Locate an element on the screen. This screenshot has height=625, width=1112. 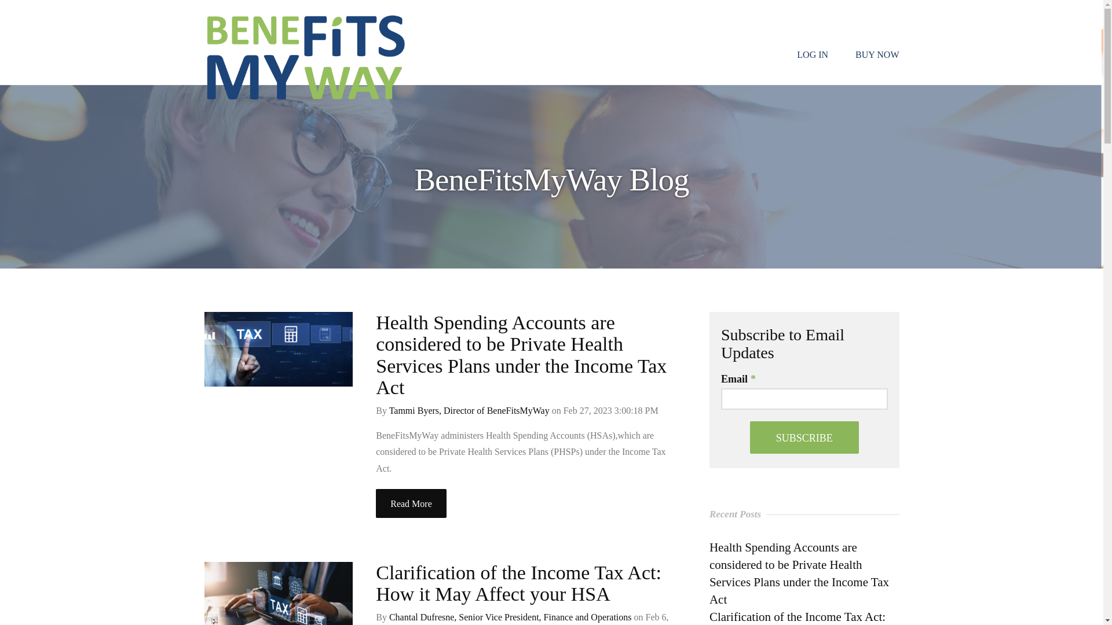
LOG IN is located at coordinates (813, 54).